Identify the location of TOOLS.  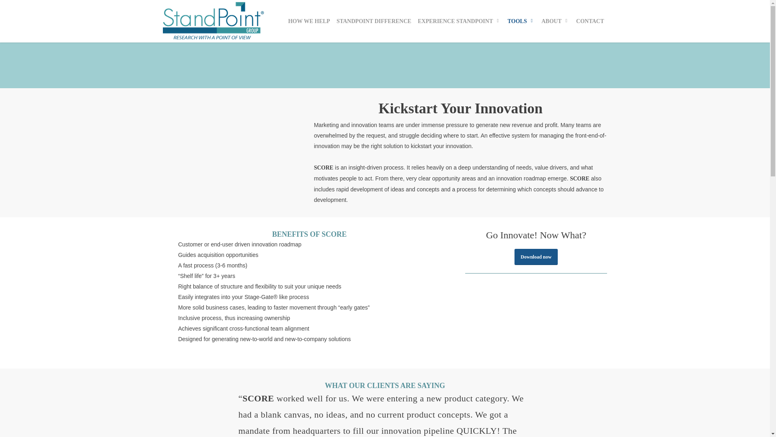
(521, 21).